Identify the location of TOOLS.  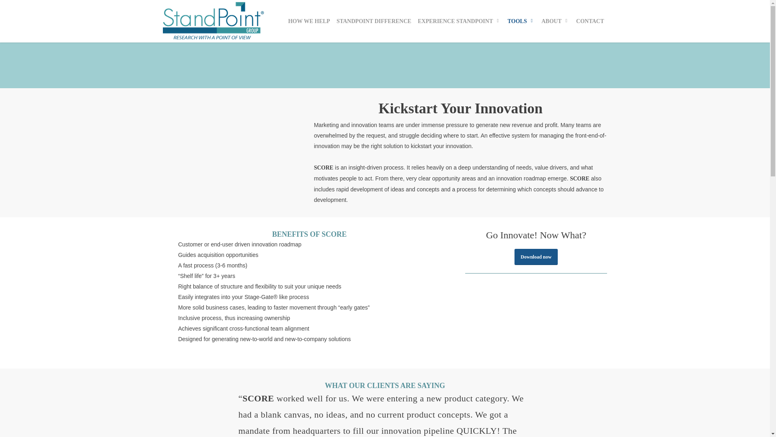
(521, 21).